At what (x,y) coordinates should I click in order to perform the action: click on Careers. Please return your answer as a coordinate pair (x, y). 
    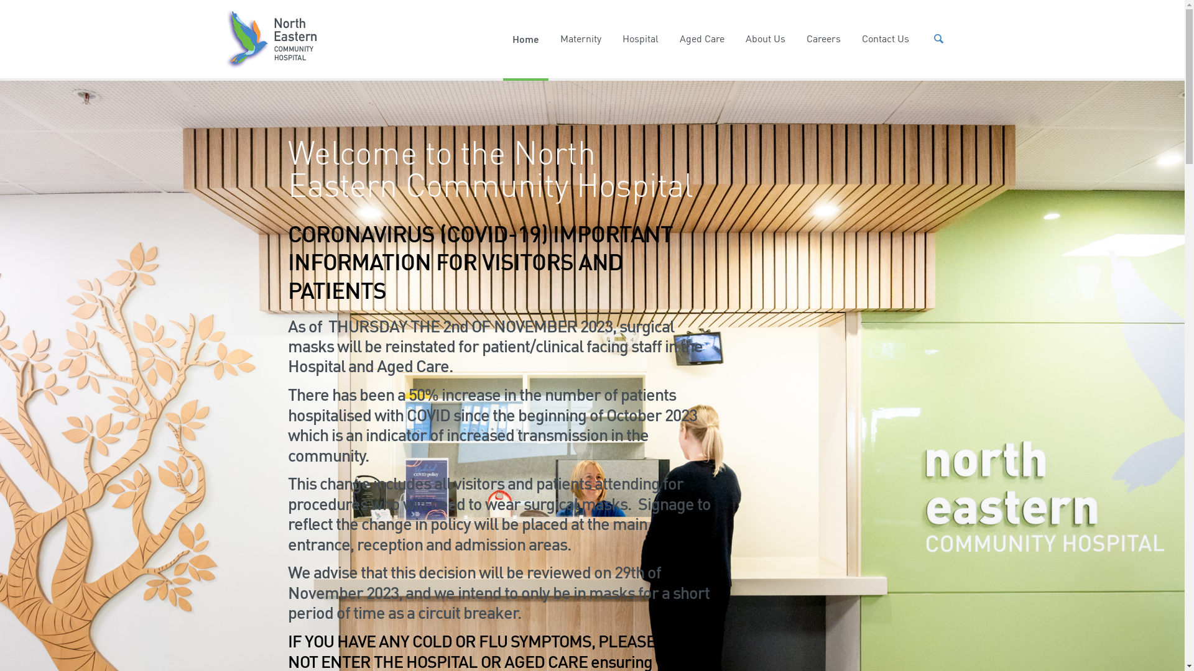
    Looking at the image, I should click on (823, 39).